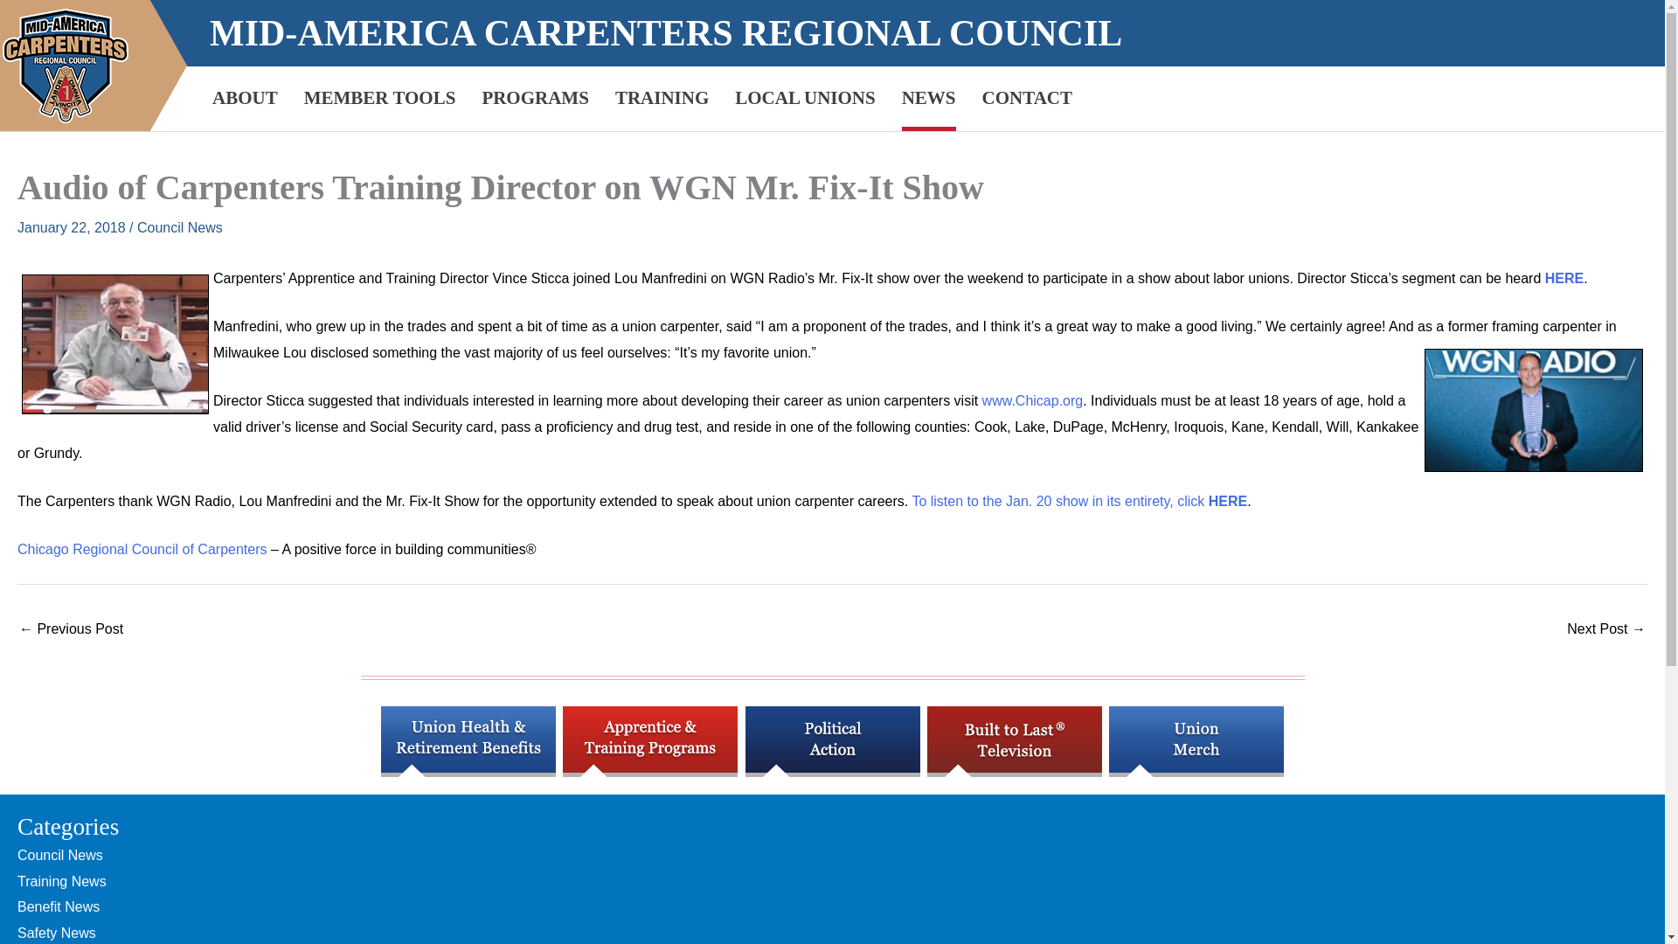 The height and width of the screenshot is (944, 1678). I want to click on Martin Luther King Jr. on Right to Work, 1961, so click(1606, 630).